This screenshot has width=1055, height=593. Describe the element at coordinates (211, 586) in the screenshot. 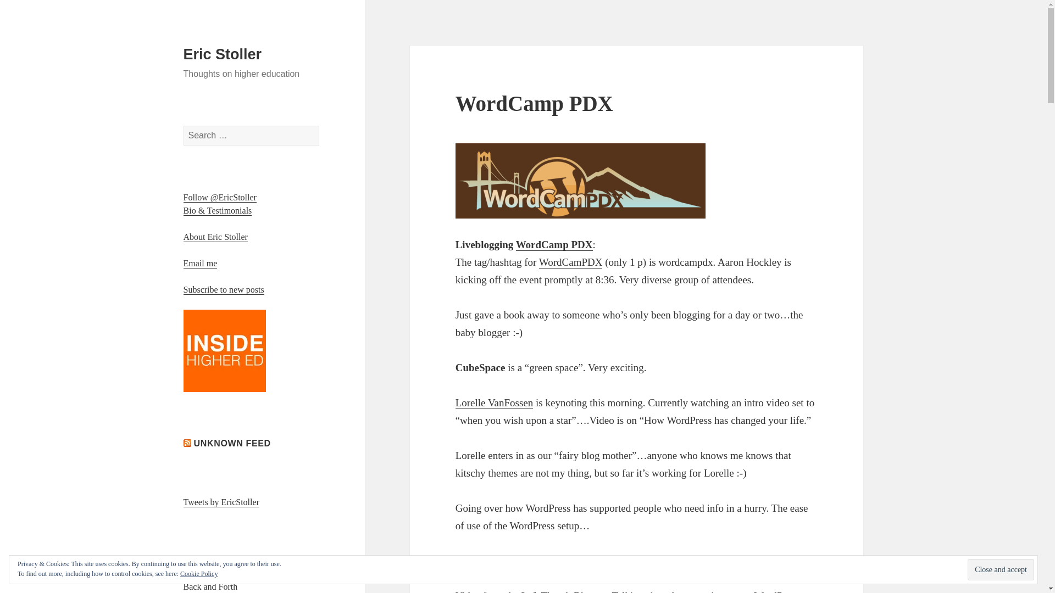

I see `Back and Forth` at that location.